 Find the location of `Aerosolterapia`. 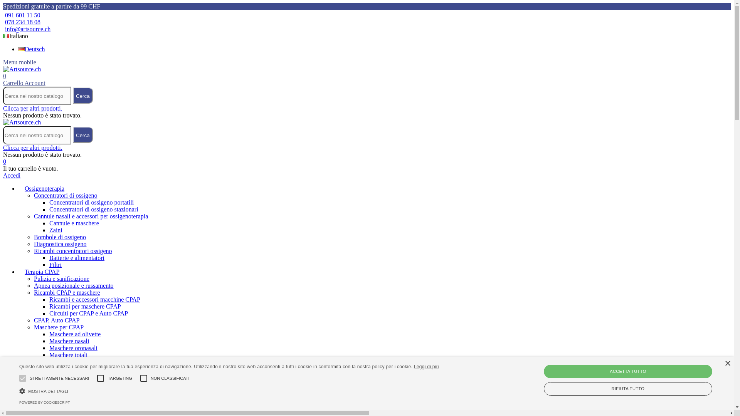

Aerosolterapia is located at coordinates (52, 390).